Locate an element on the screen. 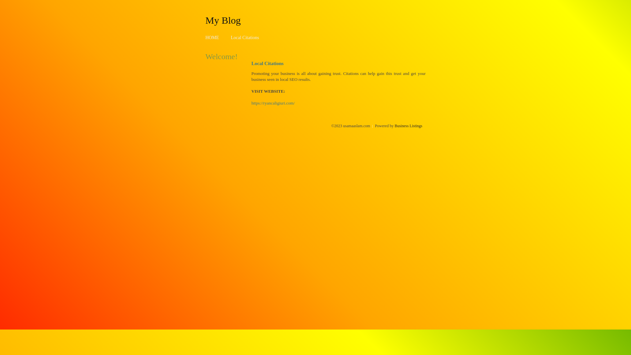 This screenshot has height=355, width=631. HOME is located at coordinates (212, 37).